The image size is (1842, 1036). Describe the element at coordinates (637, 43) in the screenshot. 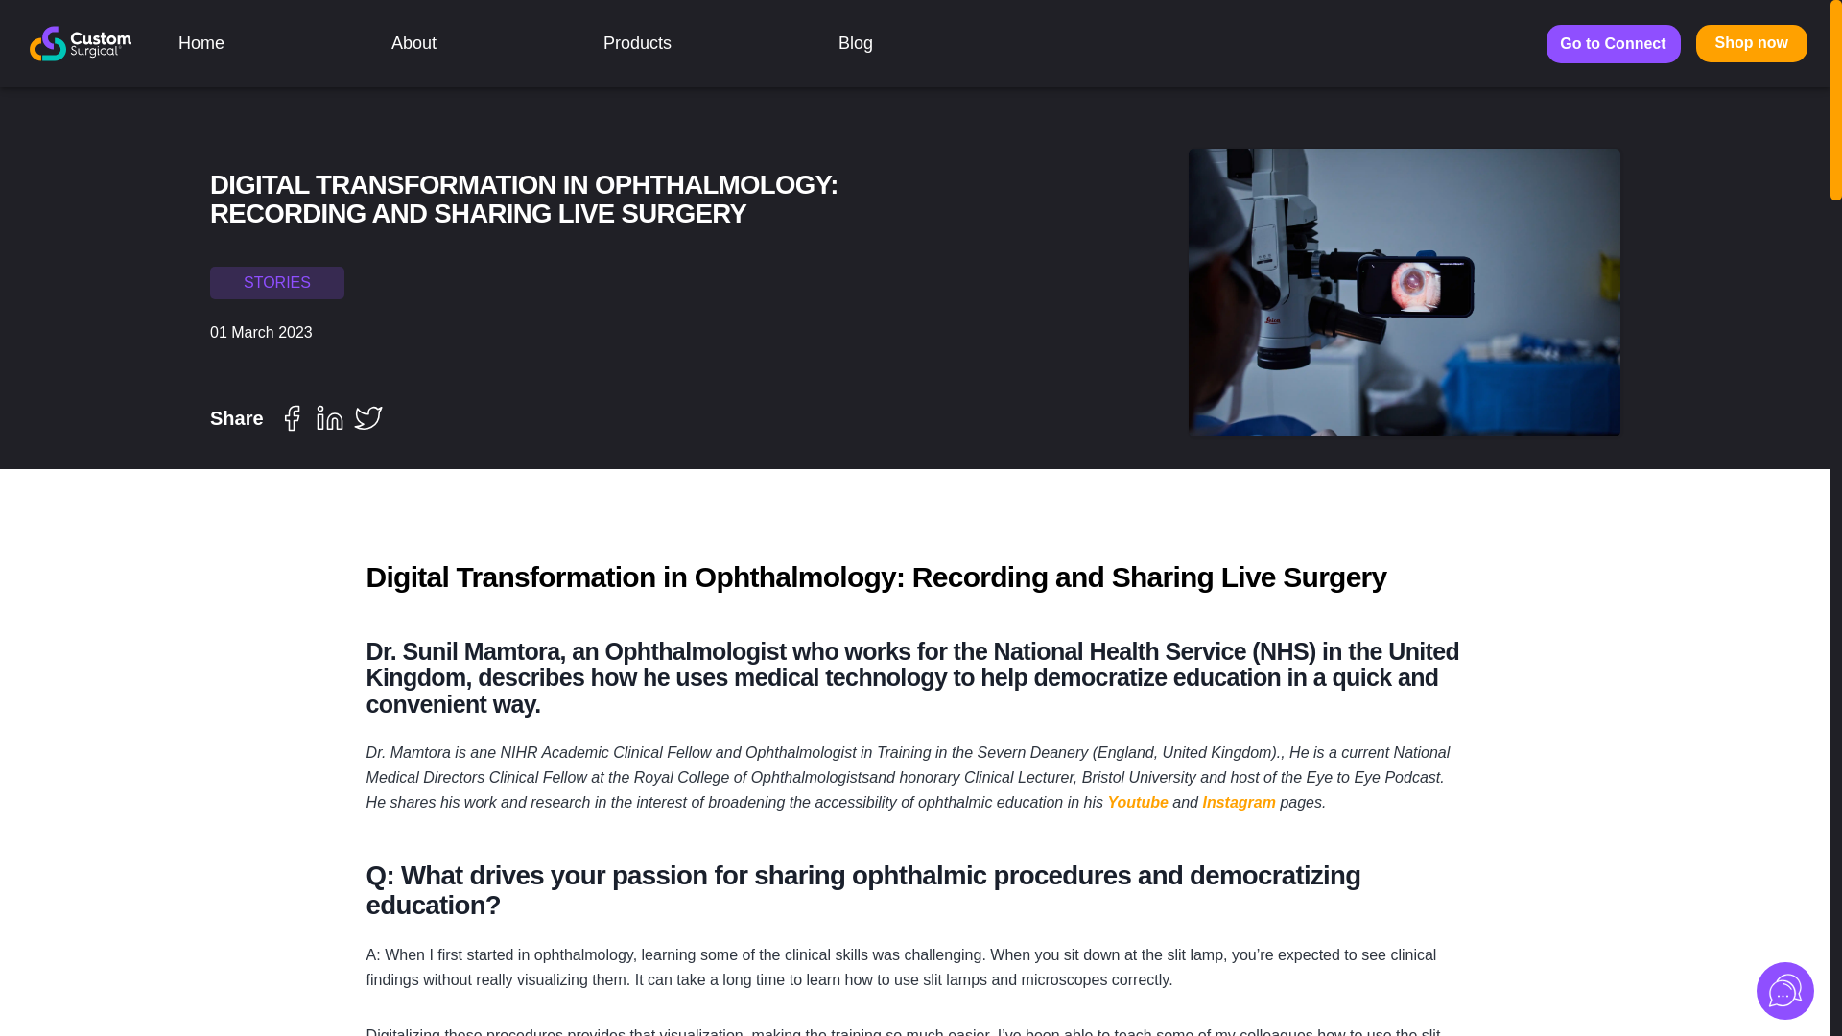

I see `Products` at that location.